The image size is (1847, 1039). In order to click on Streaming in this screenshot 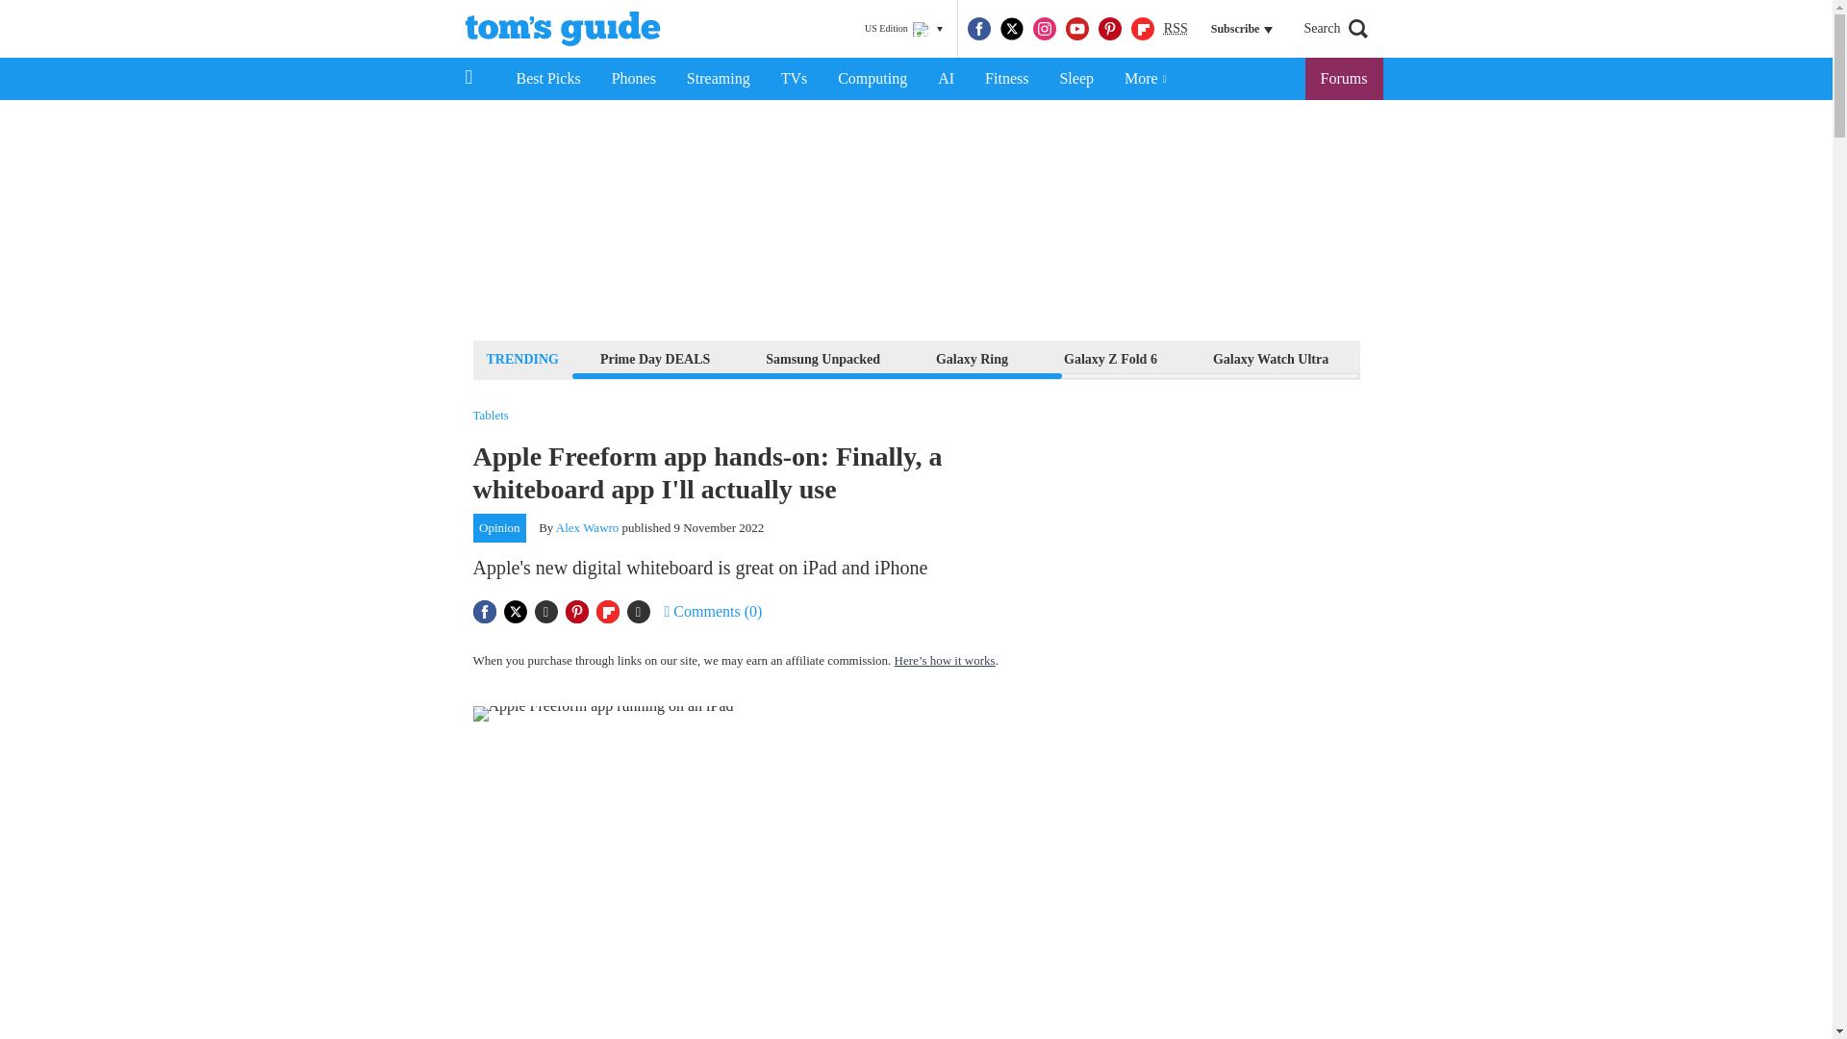, I will do `click(719, 79)`.